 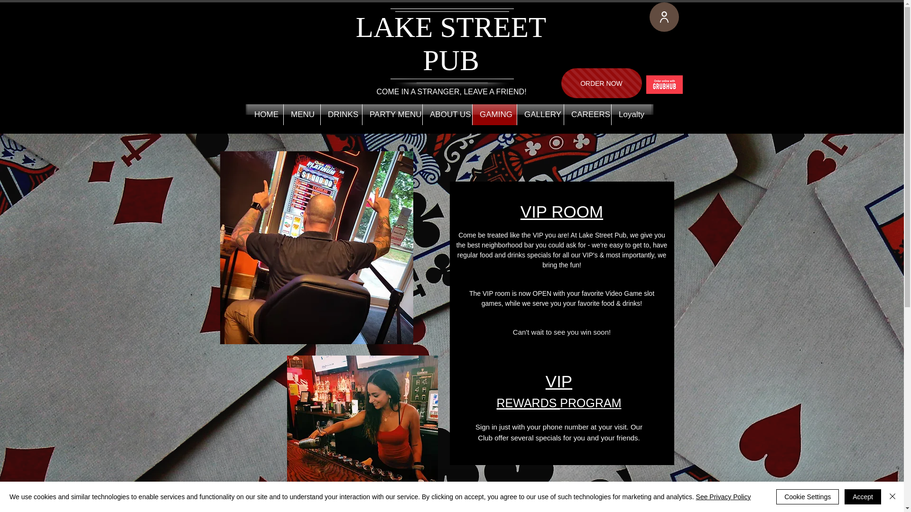 I want to click on HOME, so click(x=265, y=115).